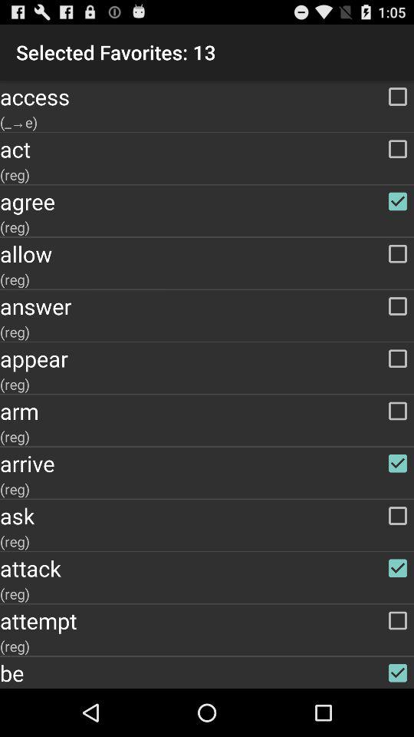  Describe the element at coordinates (207, 253) in the screenshot. I see `turn off item below (reg)  app` at that location.